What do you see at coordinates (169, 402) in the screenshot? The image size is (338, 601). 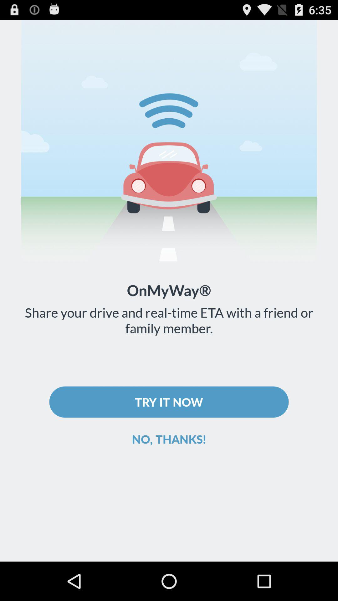 I see `press the icon above the no, thanks! icon` at bounding box center [169, 402].